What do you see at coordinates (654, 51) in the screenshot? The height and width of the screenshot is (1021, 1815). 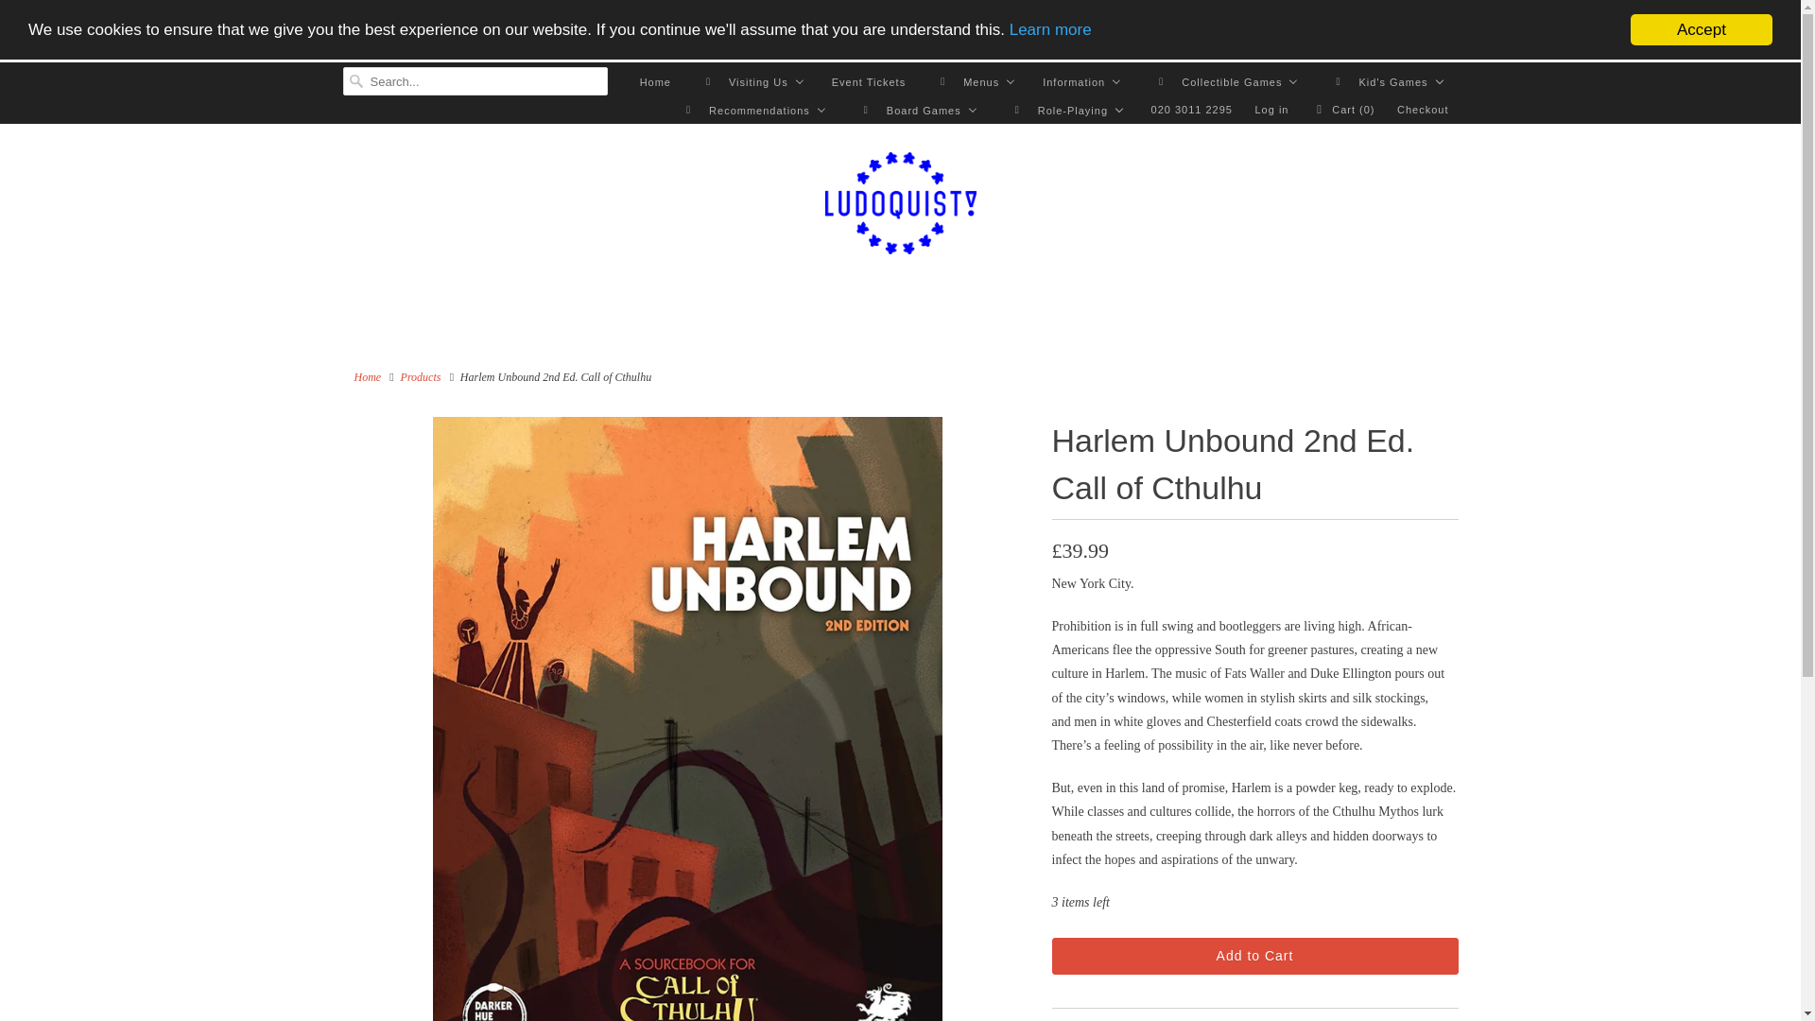 I see `Home` at bounding box center [654, 51].